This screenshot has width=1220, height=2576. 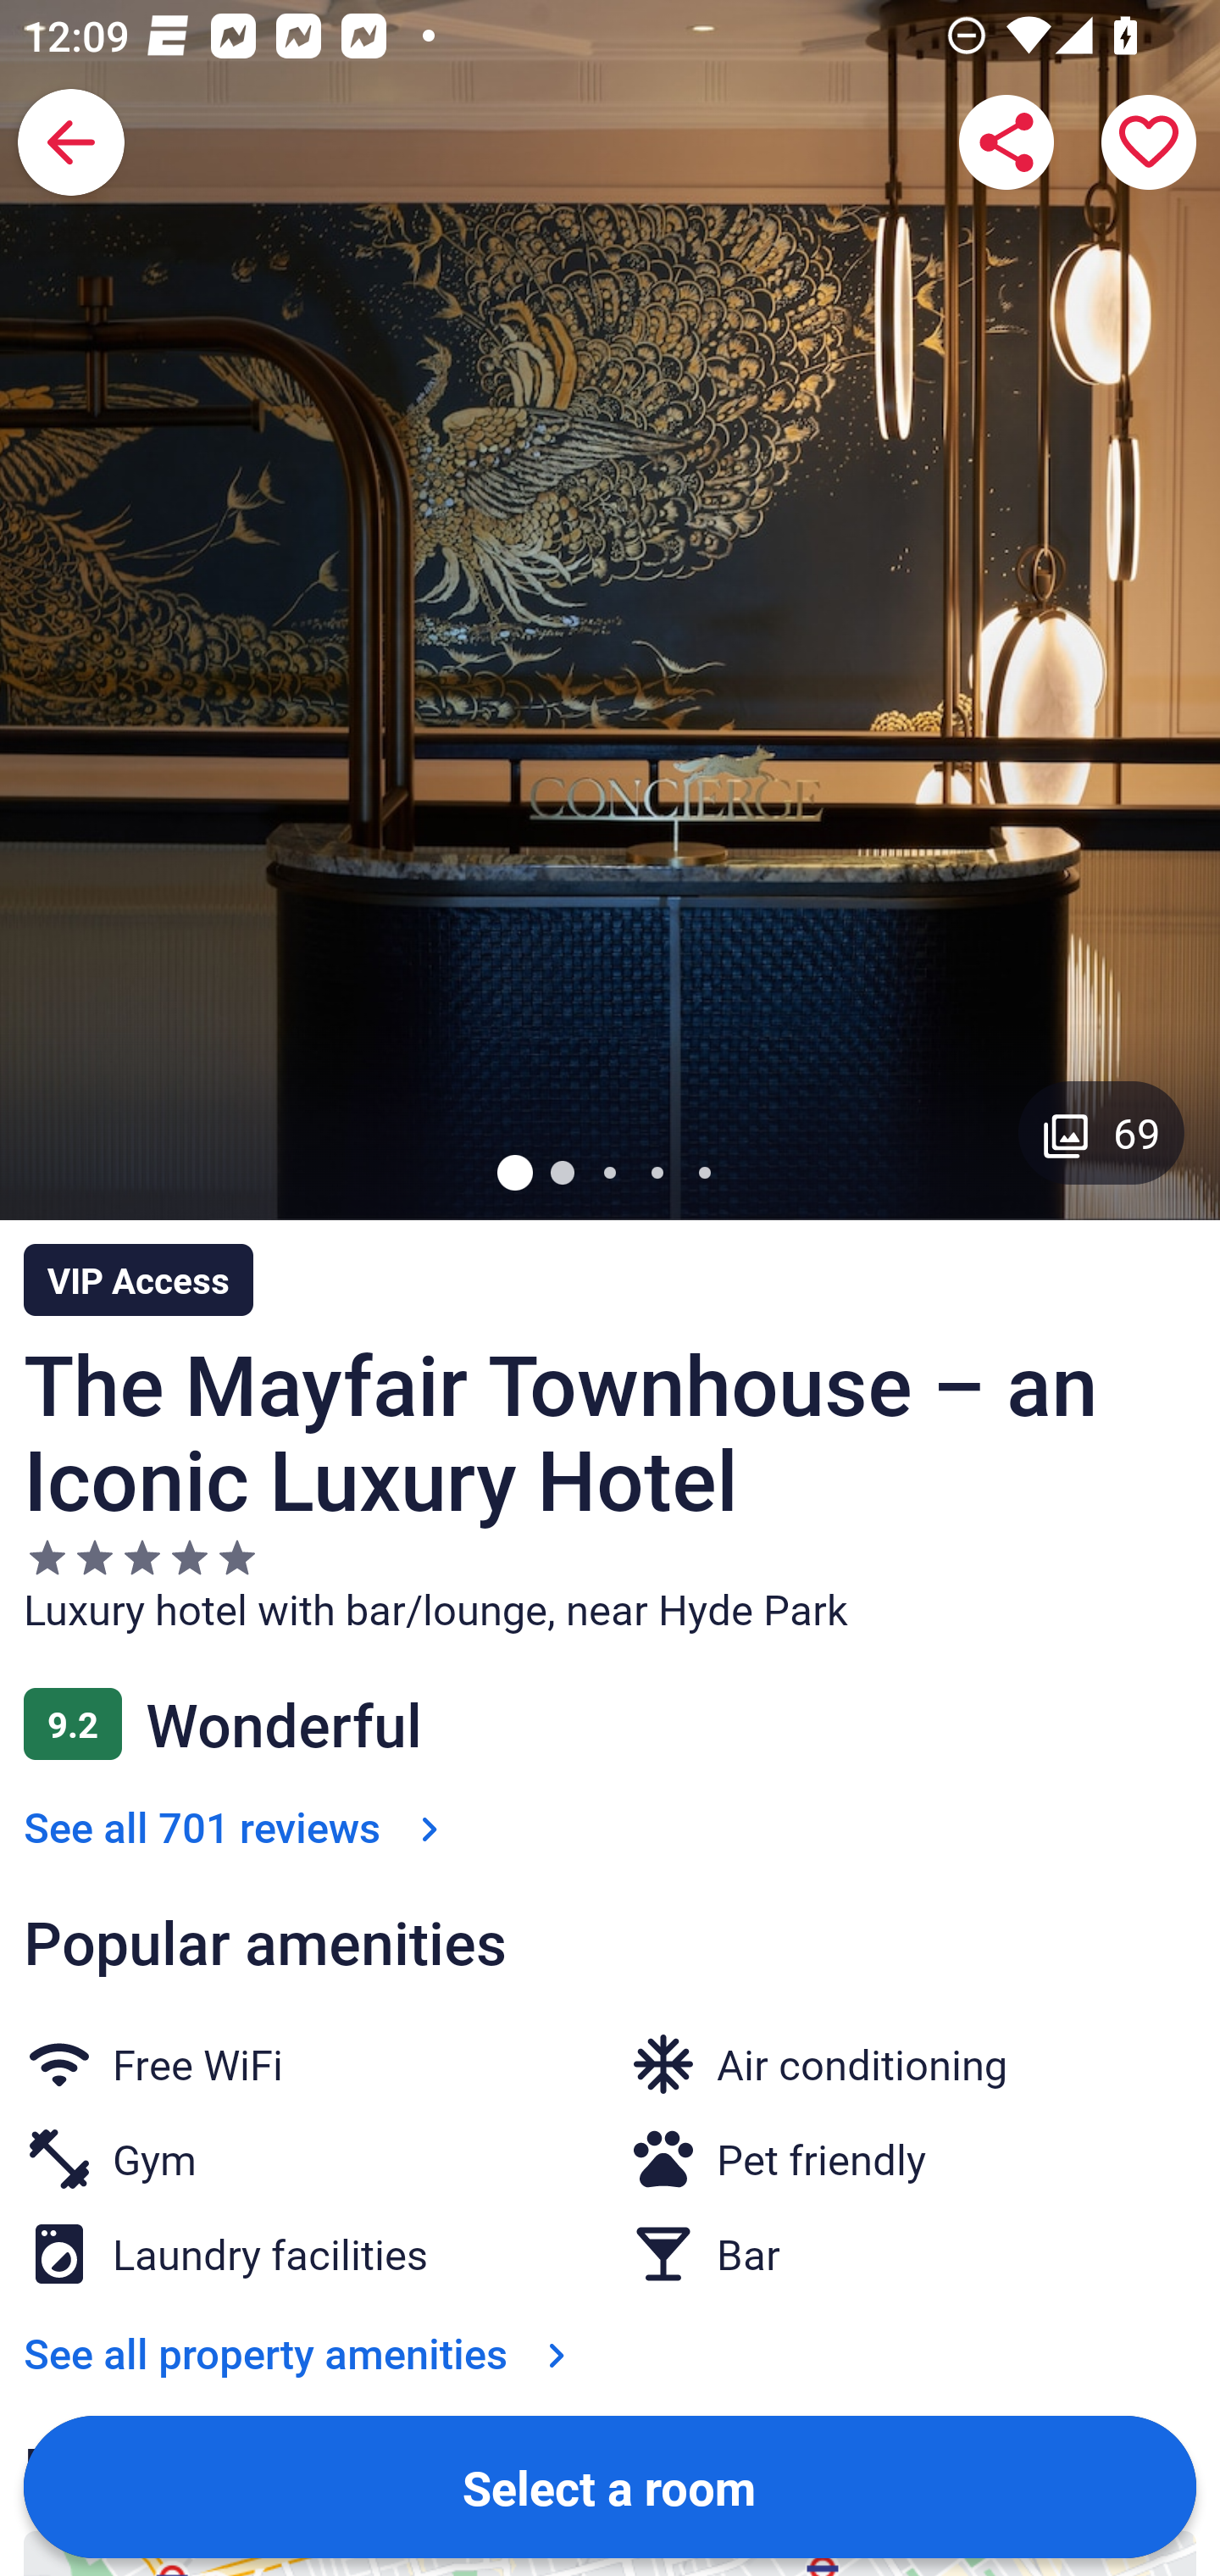 I want to click on Select a room Button Select a room, so click(x=610, y=2486).